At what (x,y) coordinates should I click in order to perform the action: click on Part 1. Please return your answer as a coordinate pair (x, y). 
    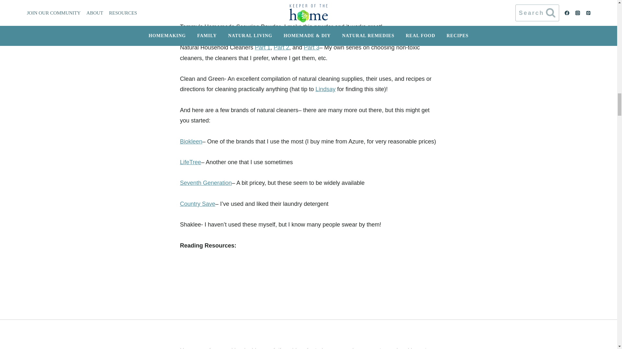
    Looking at the image, I should click on (263, 47).